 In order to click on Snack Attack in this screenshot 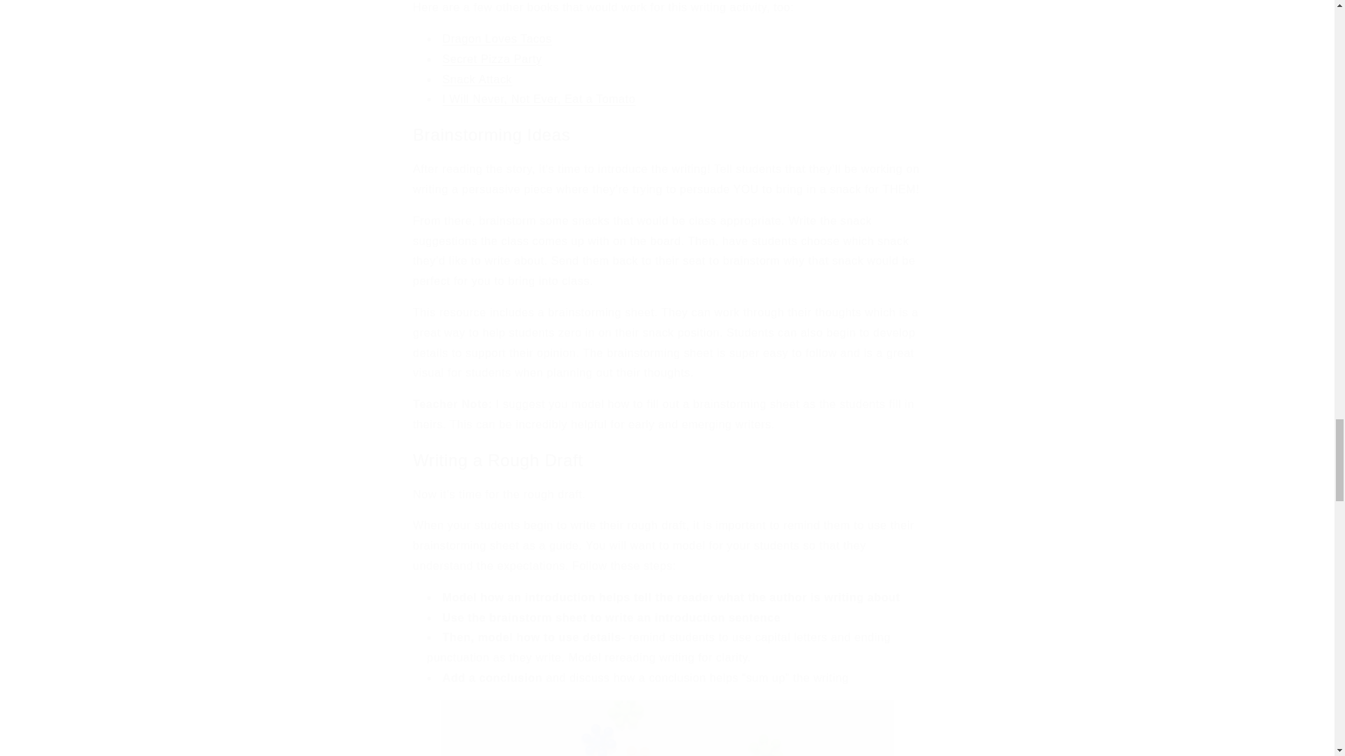, I will do `click(477, 79)`.